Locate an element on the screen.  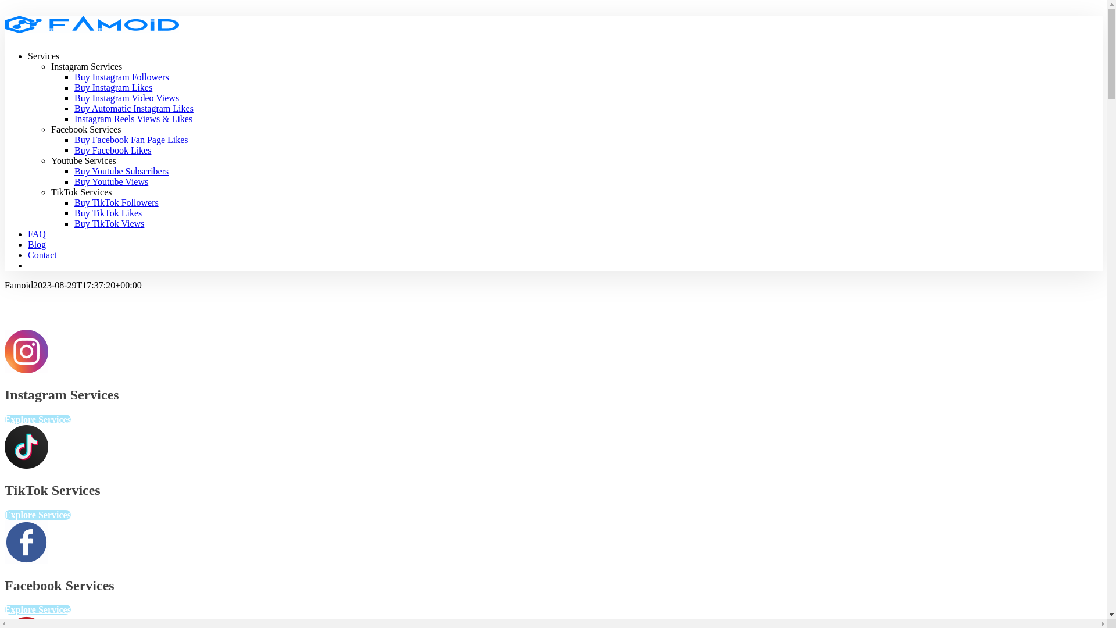
Buy Facebook Fan Page Likes is located at coordinates (131, 140).